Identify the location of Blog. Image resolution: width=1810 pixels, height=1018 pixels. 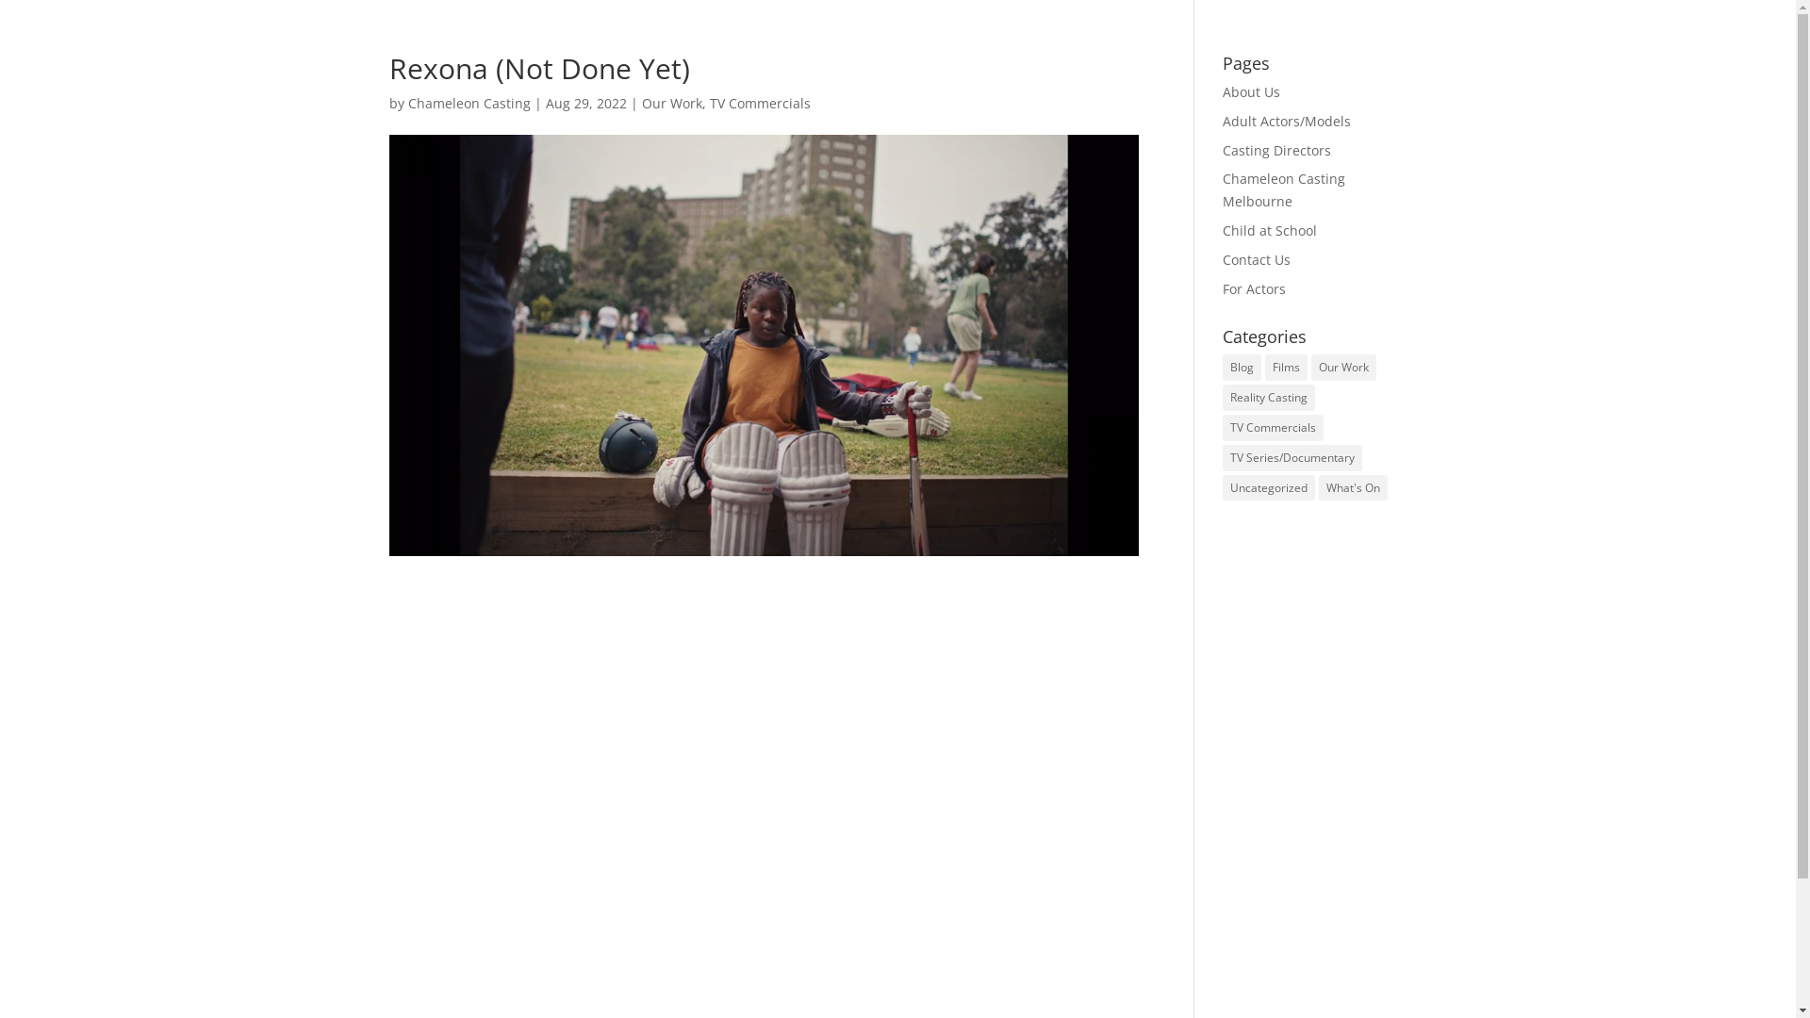
(1242, 368).